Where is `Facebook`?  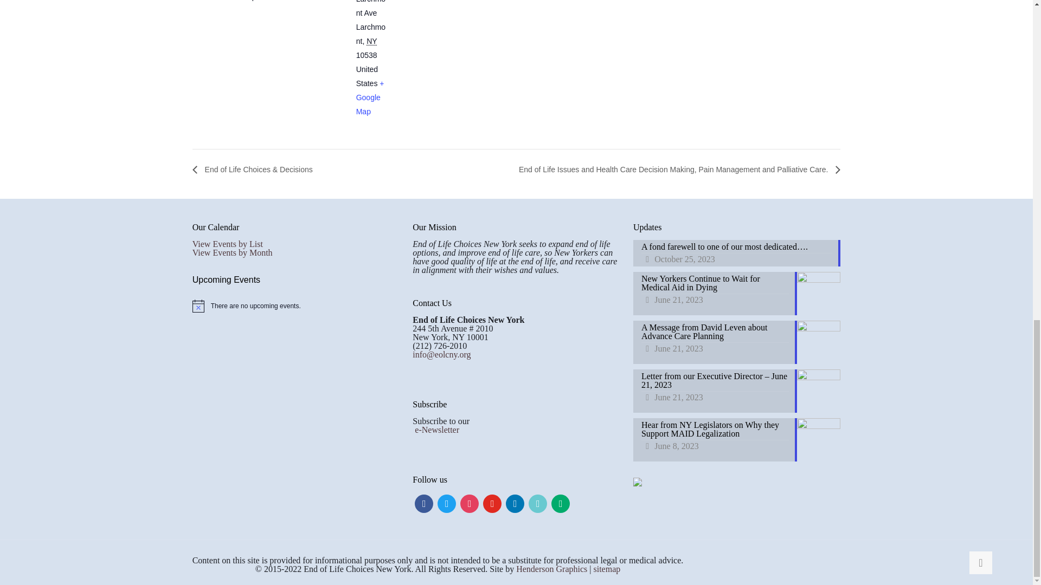
Facebook is located at coordinates (423, 503).